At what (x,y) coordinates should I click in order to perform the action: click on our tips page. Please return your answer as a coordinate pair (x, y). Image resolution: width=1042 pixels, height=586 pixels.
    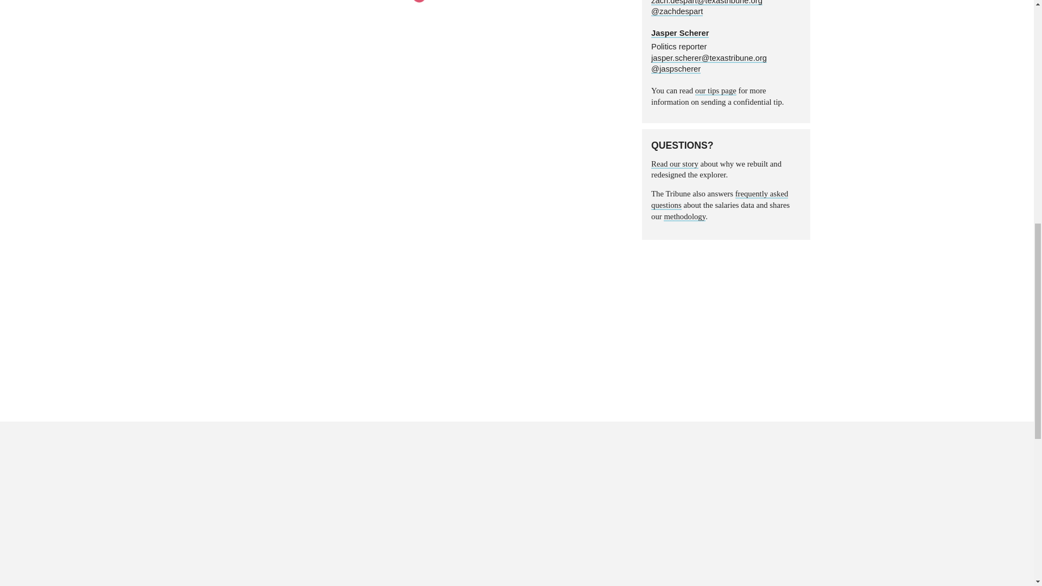
    Looking at the image, I should click on (715, 91).